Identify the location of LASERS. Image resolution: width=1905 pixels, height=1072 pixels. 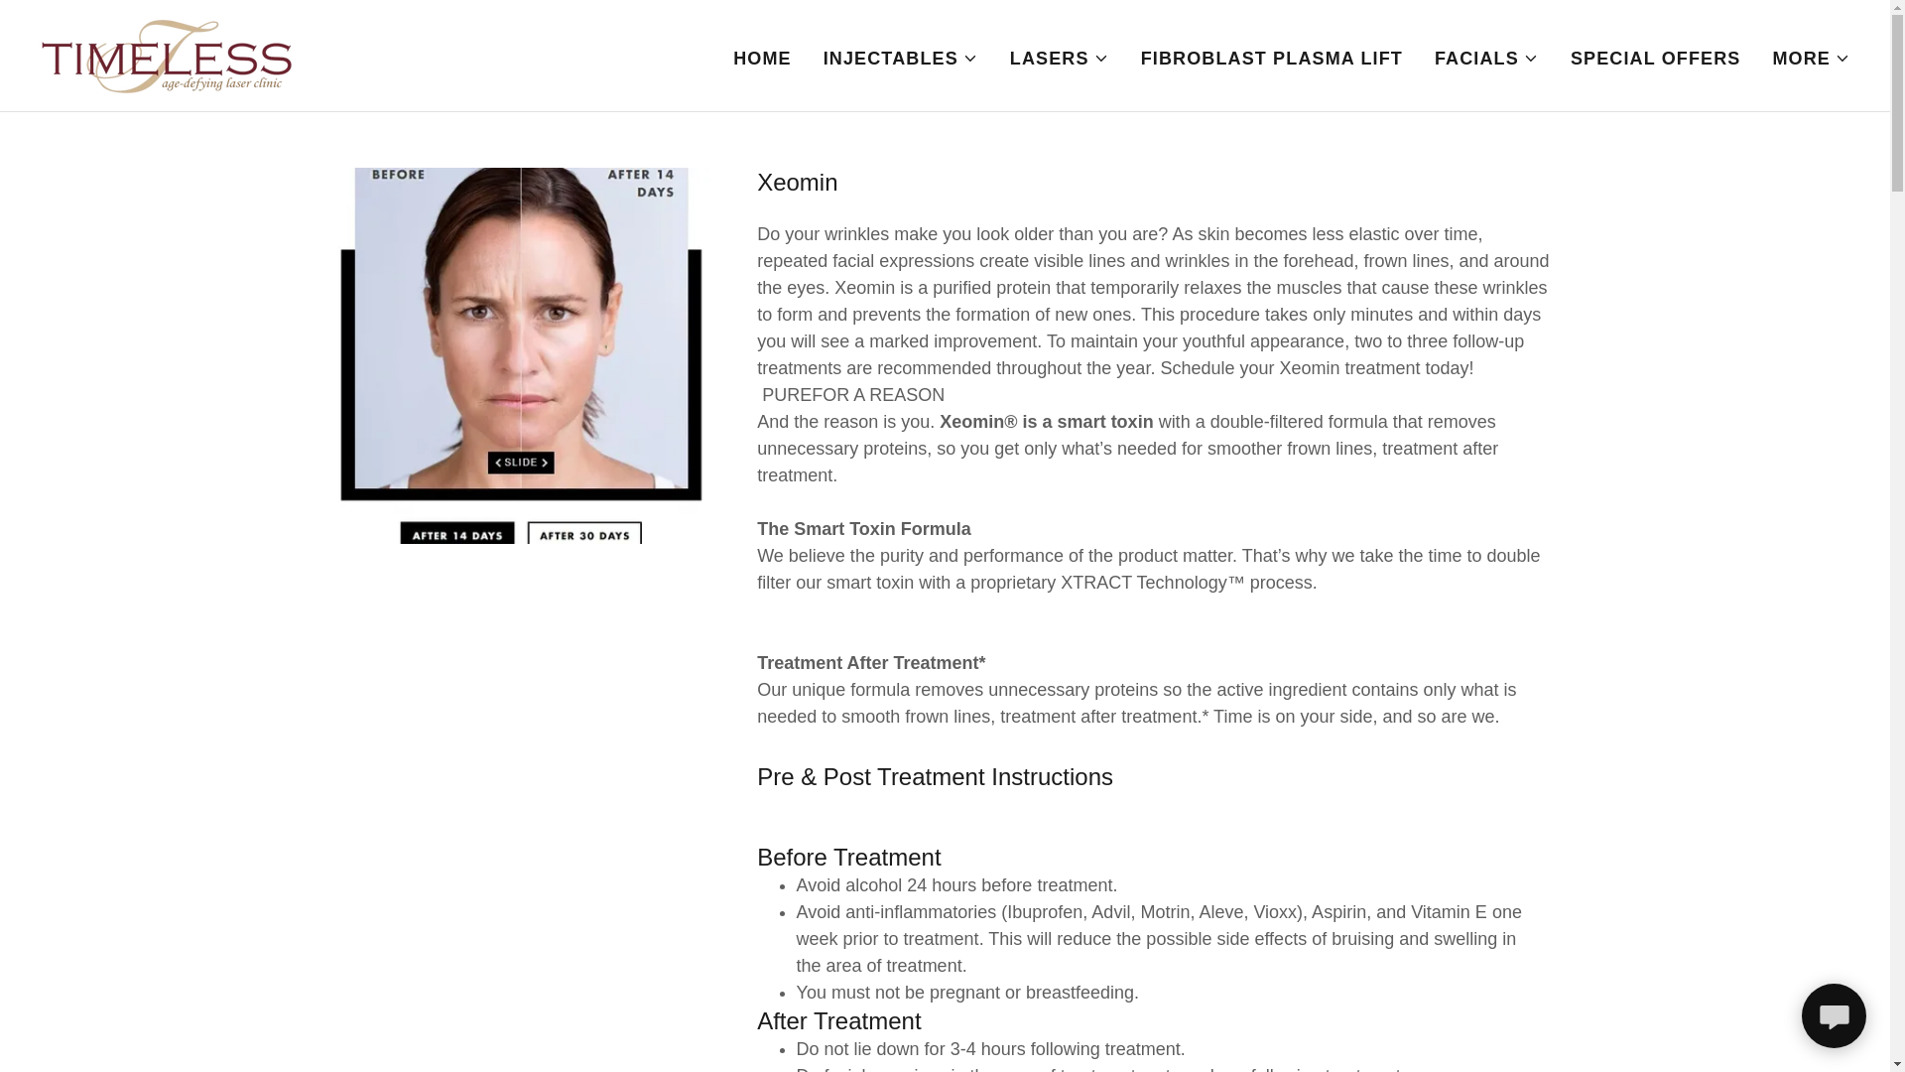
(1059, 58).